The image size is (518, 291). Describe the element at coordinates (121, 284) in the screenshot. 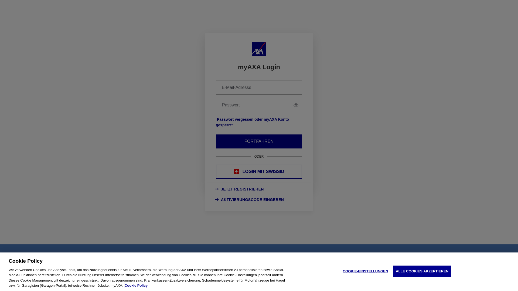

I see `Nutzungshinweise` at that location.